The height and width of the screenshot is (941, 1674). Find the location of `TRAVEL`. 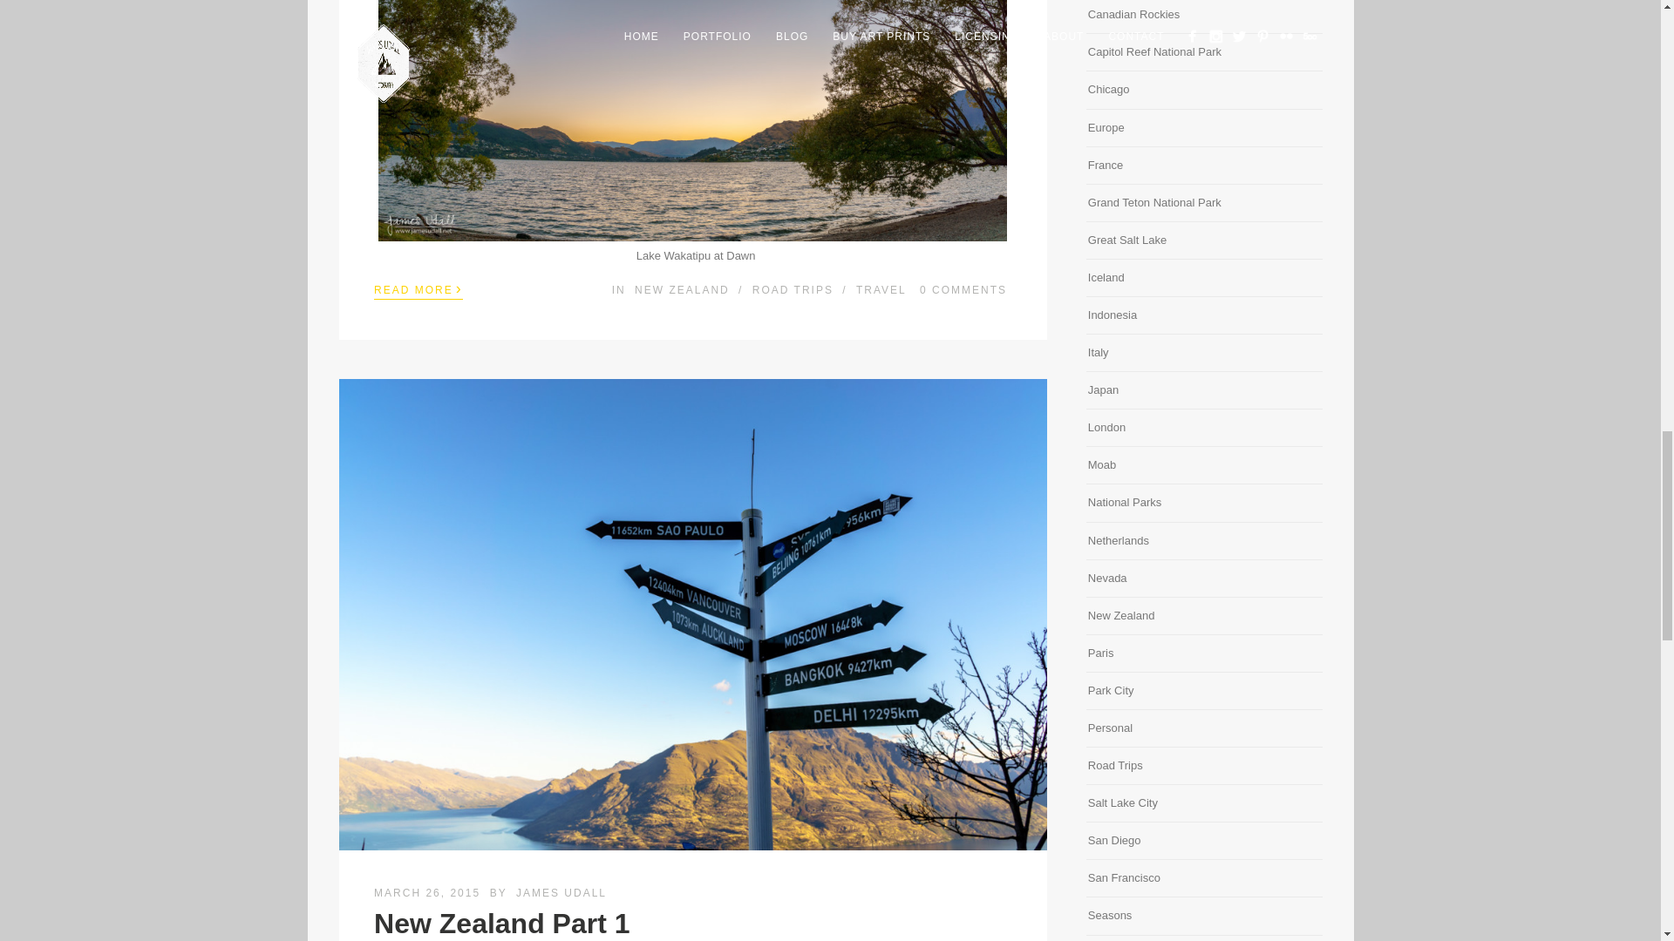

TRAVEL is located at coordinates (881, 290).